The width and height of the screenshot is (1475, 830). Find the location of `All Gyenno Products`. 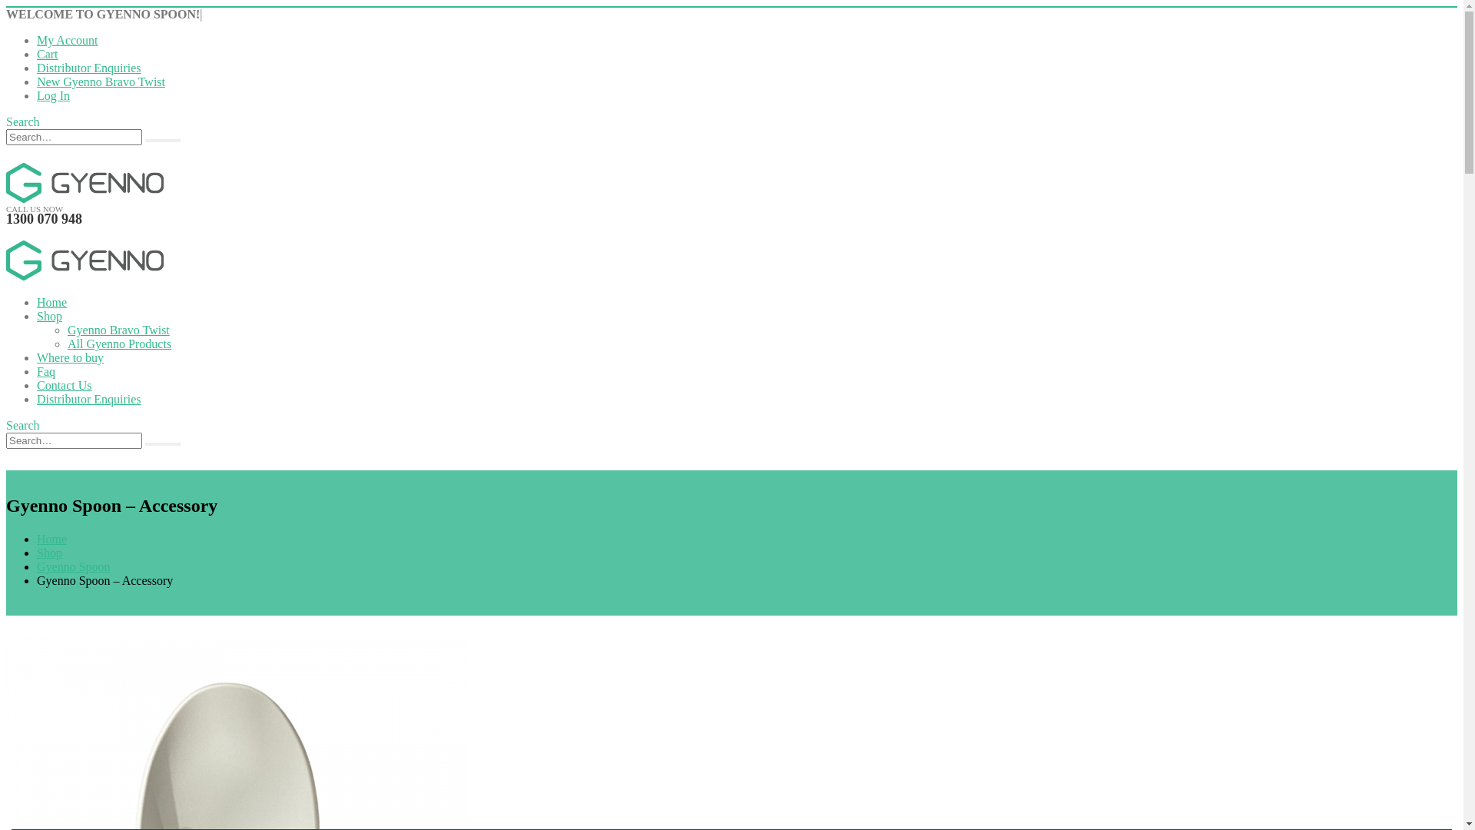

All Gyenno Products is located at coordinates (120, 344).